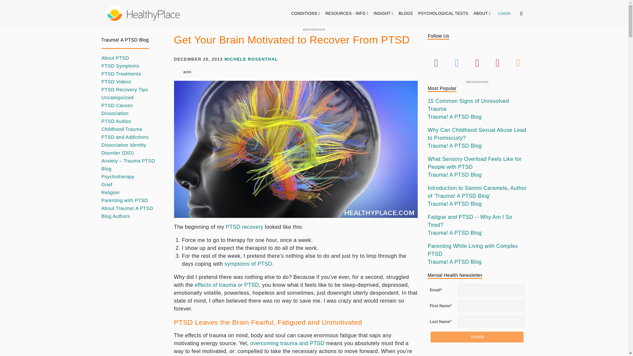 Image resolution: width=633 pixels, height=356 pixels. What do you see at coordinates (383, 13) in the screenshot?
I see `INSIGHT` at bounding box center [383, 13].